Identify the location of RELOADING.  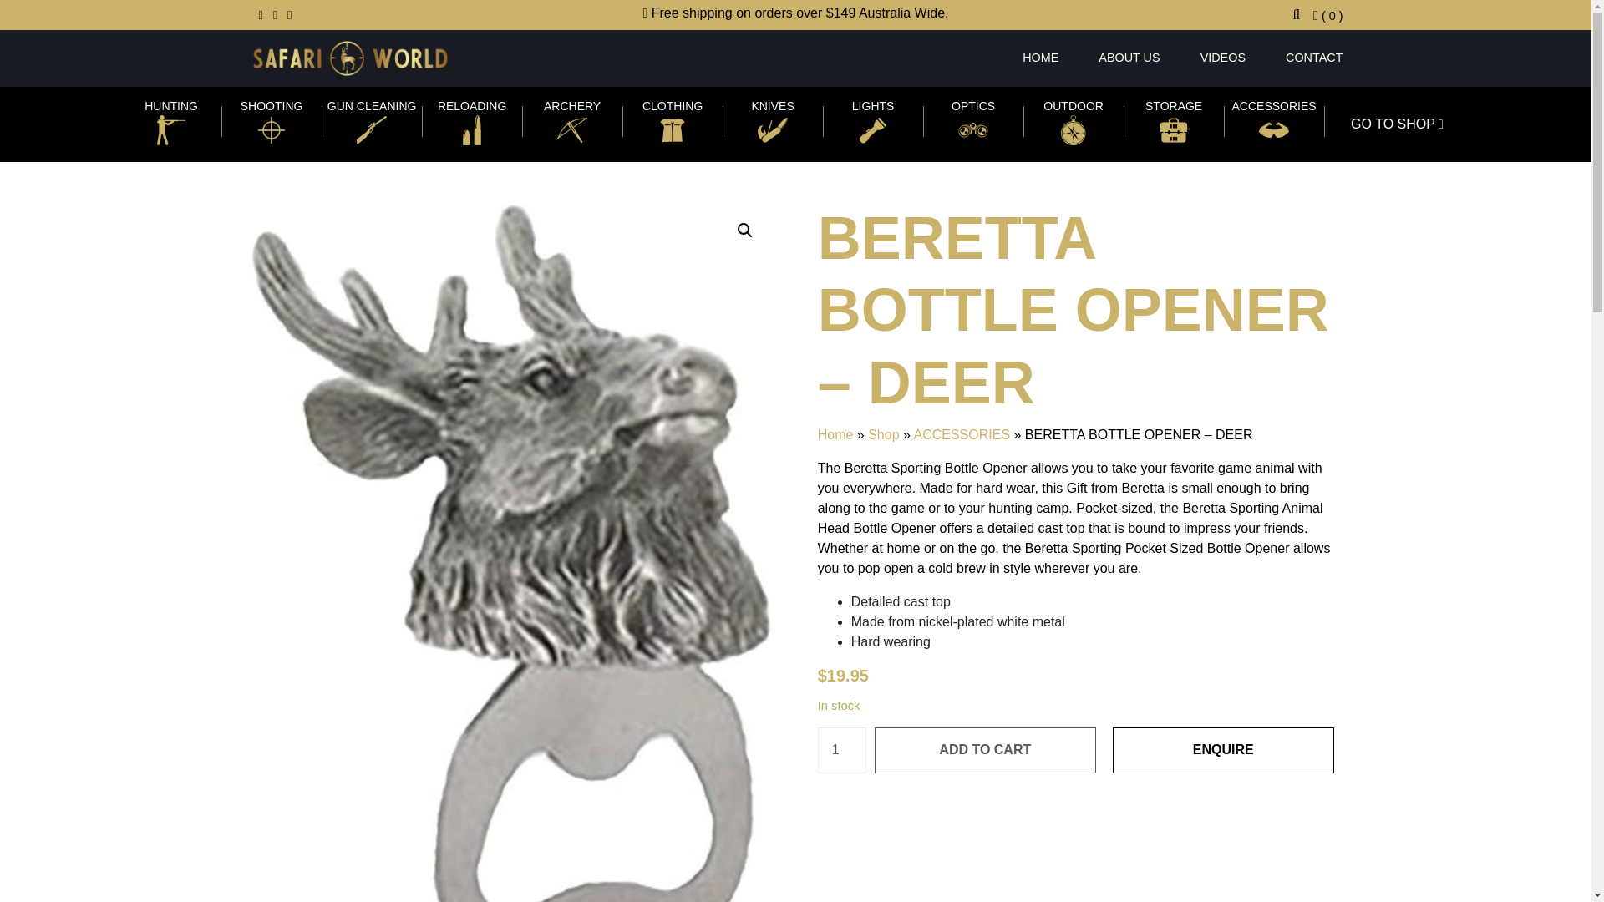
(471, 120).